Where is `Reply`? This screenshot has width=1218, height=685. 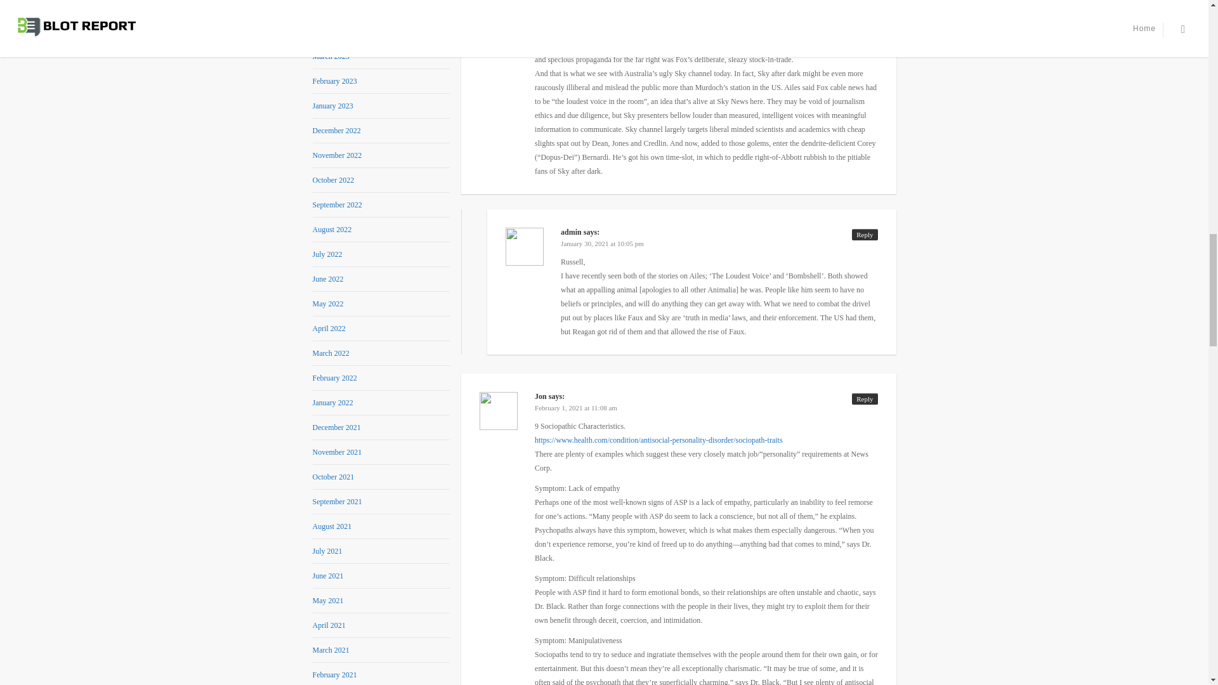 Reply is located at coordinates (864, 235).